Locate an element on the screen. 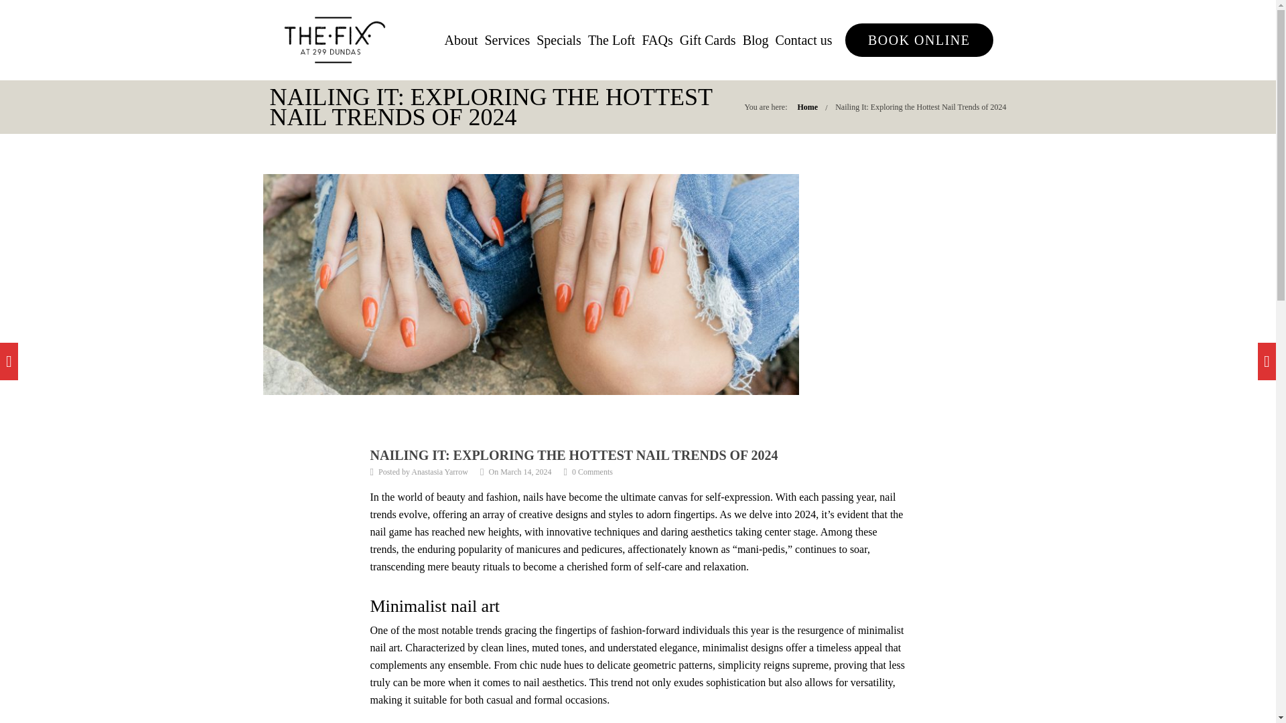 Image resolution: width=1286 pixels, height=723 pixels. The Loft is located at coordinates (611, 40).